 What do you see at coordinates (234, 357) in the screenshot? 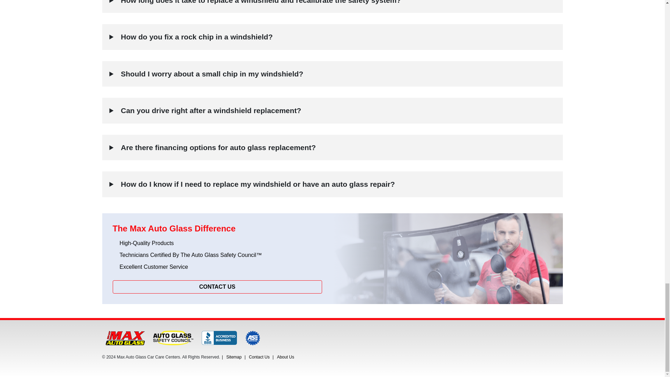
I see `Sitemap` at bounding box center [234, 357].